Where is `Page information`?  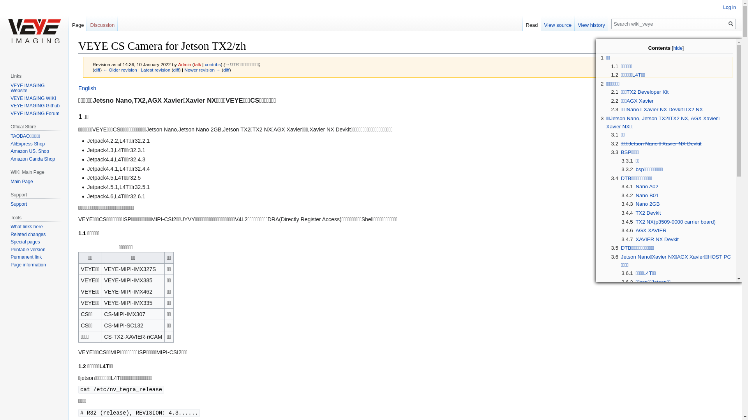
Page information is located at coordinates (28, 265).